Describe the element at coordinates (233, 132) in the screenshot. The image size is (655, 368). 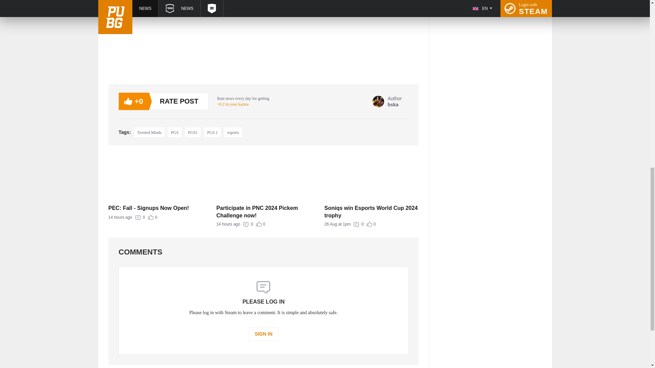
I see `Soniqs win Esports World Cup 2024 trophy` at that location.